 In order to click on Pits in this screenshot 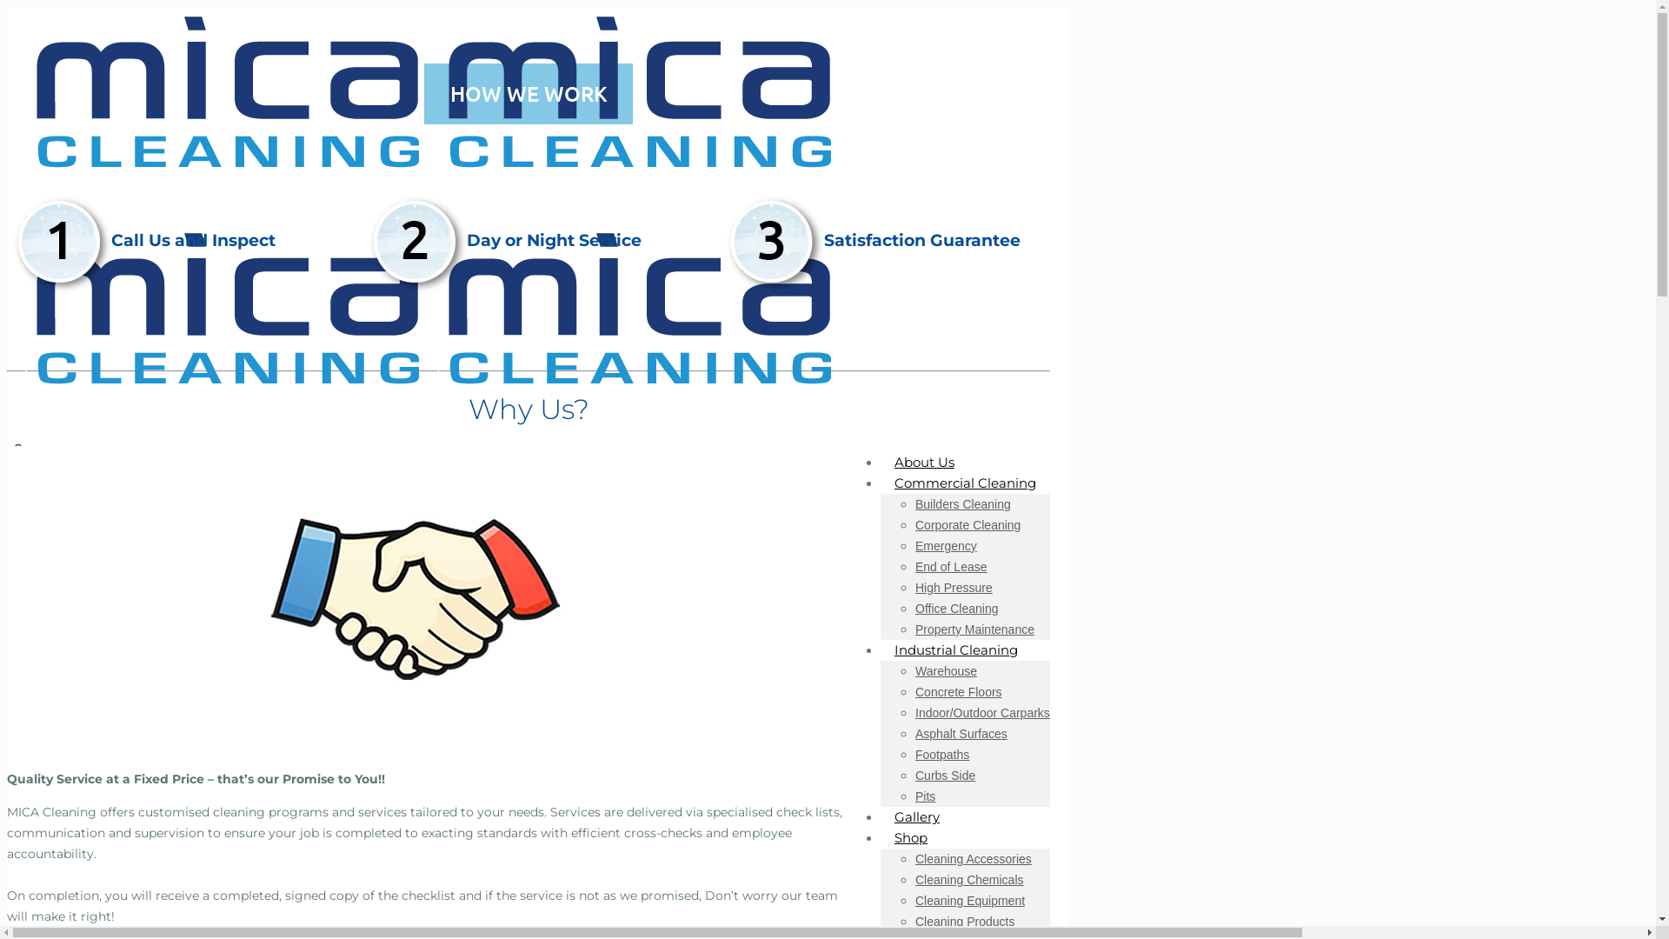, I will do `click(925, 796)`.